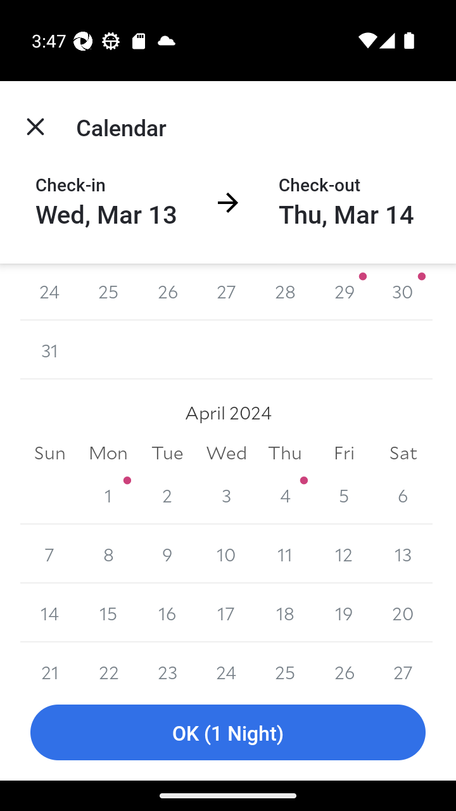 This screenshot has width=456, height=811. I want to click on 26 26 March 2024, so click(167, 291).